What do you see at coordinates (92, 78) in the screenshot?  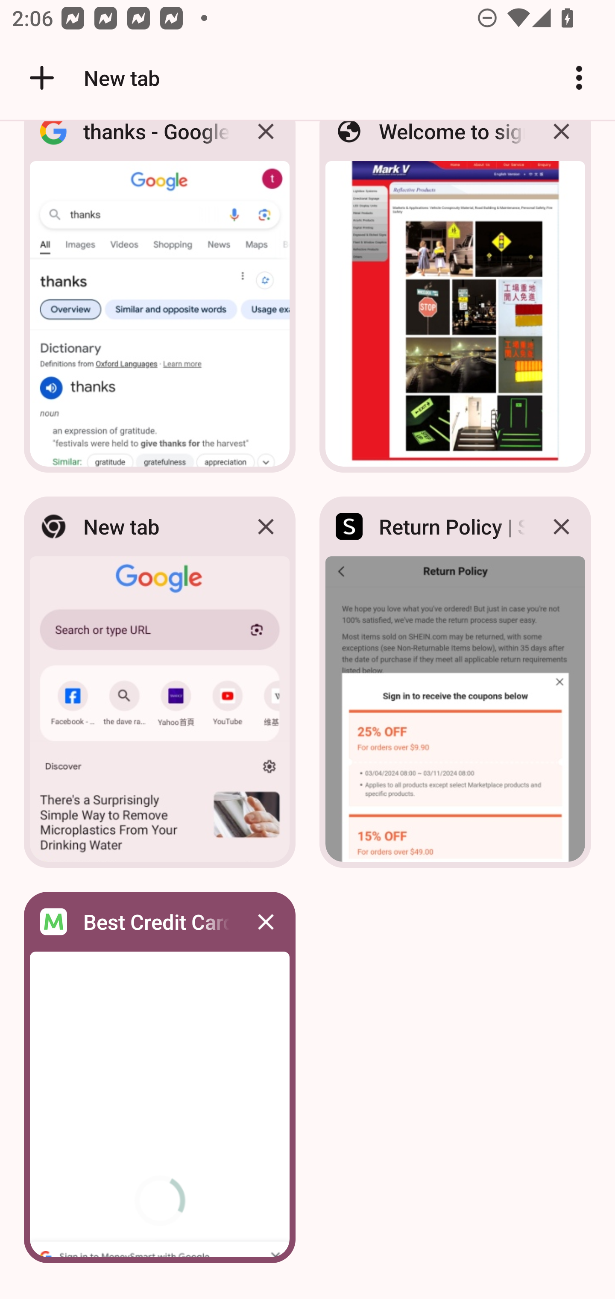 I see `New tab` at bounding box center [92, 78].